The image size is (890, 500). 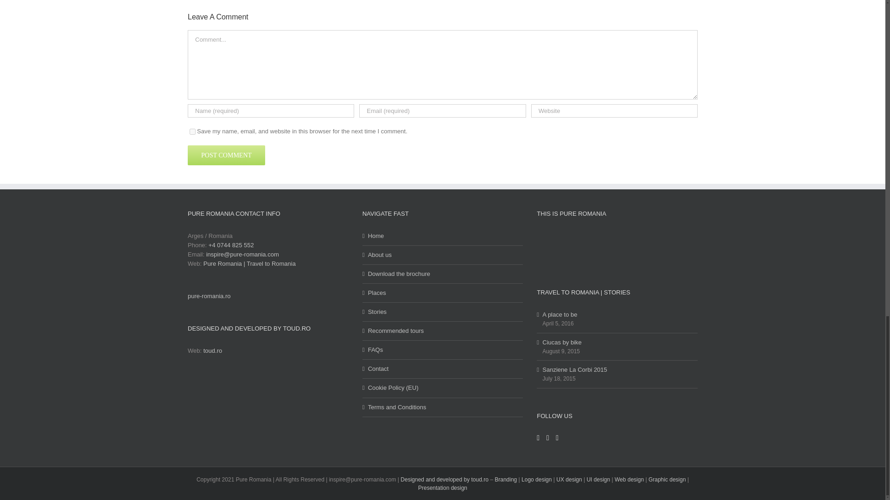 I want to click on Identitate vizuala, so click(x=413, y=480).